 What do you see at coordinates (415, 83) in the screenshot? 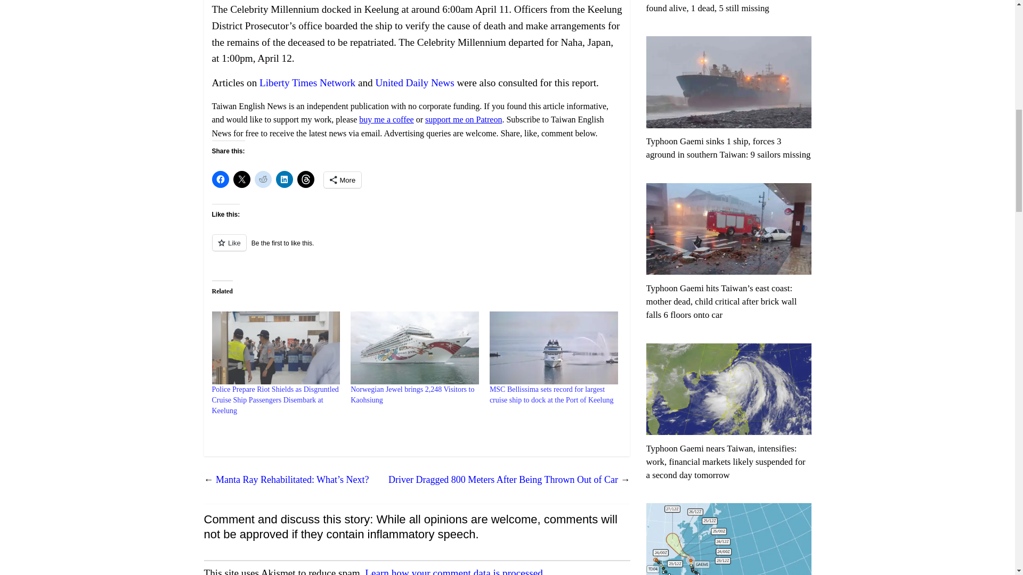
I see `United Daily News` at bounding box center [415, 83].